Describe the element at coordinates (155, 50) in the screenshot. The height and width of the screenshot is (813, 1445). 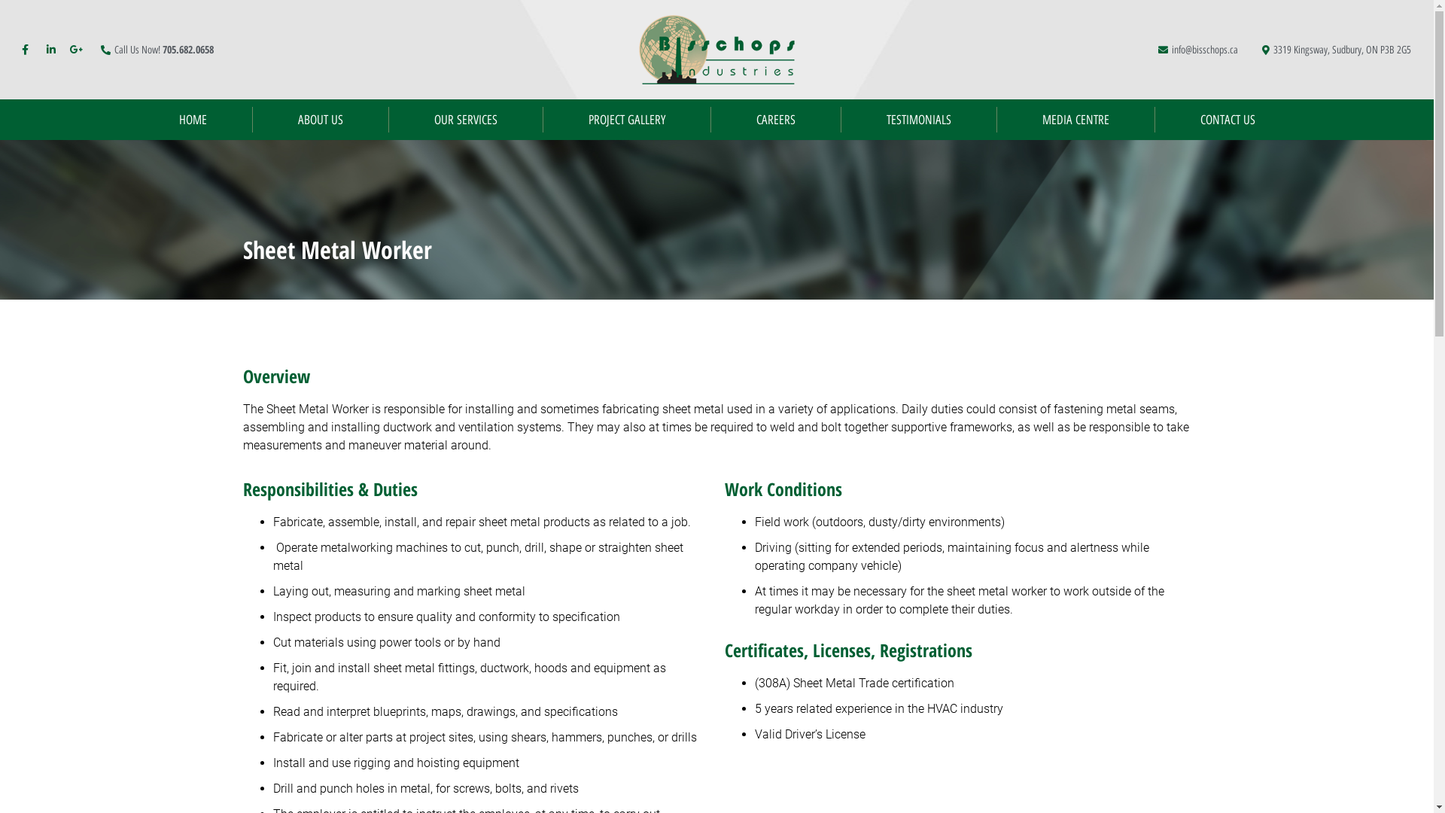
I see `Call Us Now! 705.682.0658` at that location.